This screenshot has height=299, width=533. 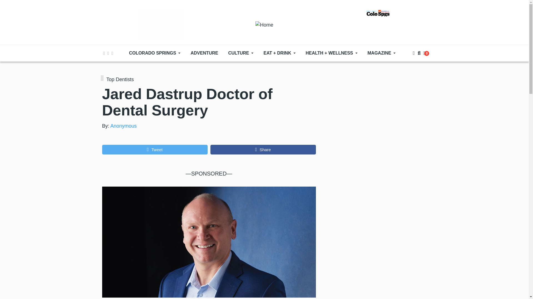 I want to click on COLORADO SPRINGS, so click(x=155, y=53).